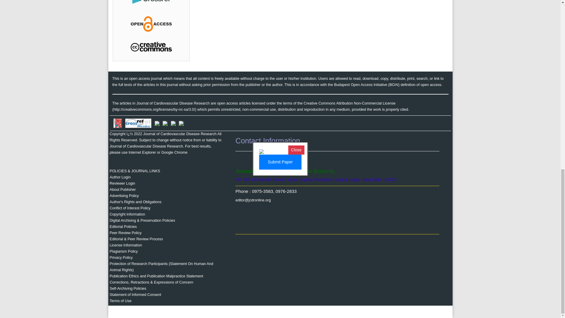 Image resolution: width=565 pixels, height=318 pixels. What do you see at coordinates (127, 214) in the screenshot?
I see `Copyright Information` at bounding box center [127, 214].